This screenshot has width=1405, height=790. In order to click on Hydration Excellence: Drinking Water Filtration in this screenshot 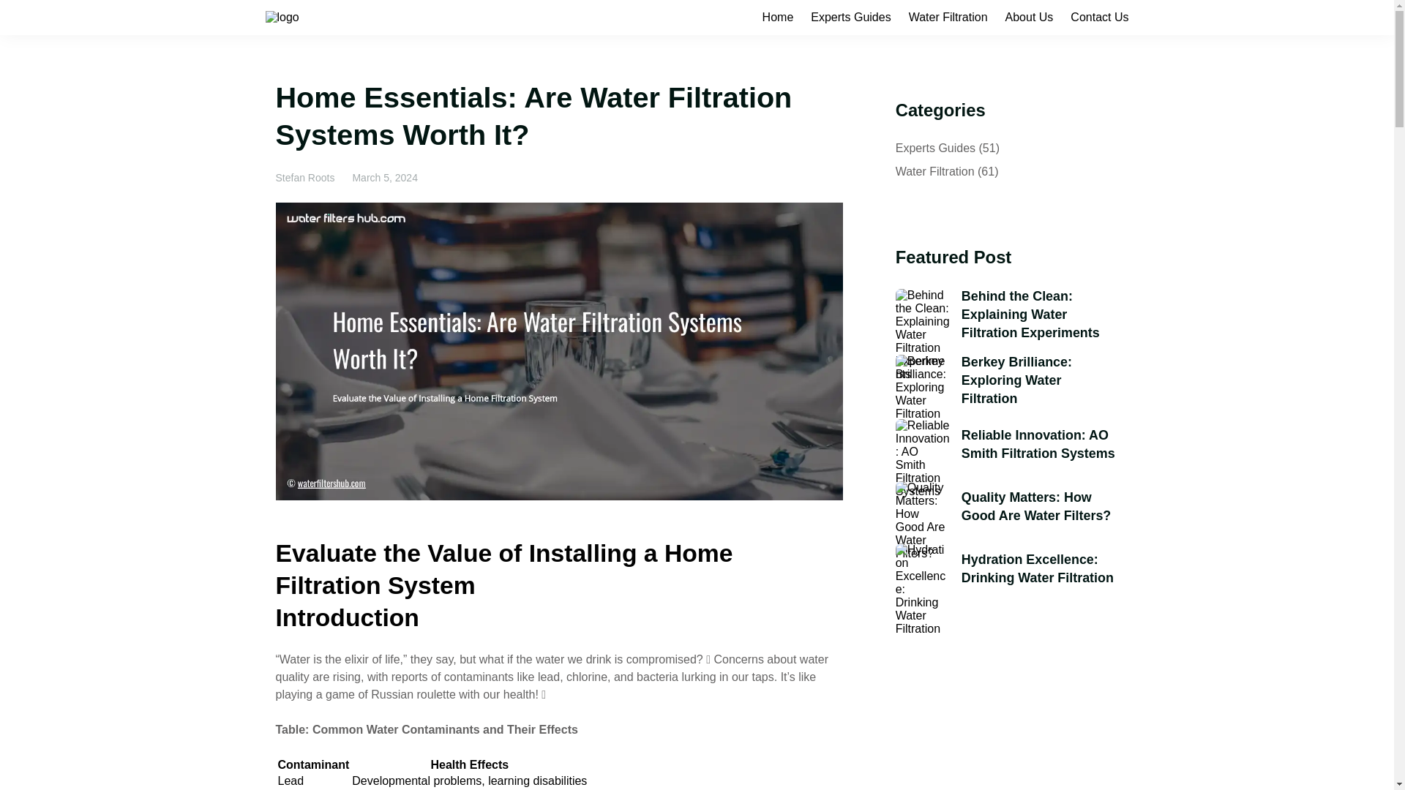, I will do `click(1039, 569)`.